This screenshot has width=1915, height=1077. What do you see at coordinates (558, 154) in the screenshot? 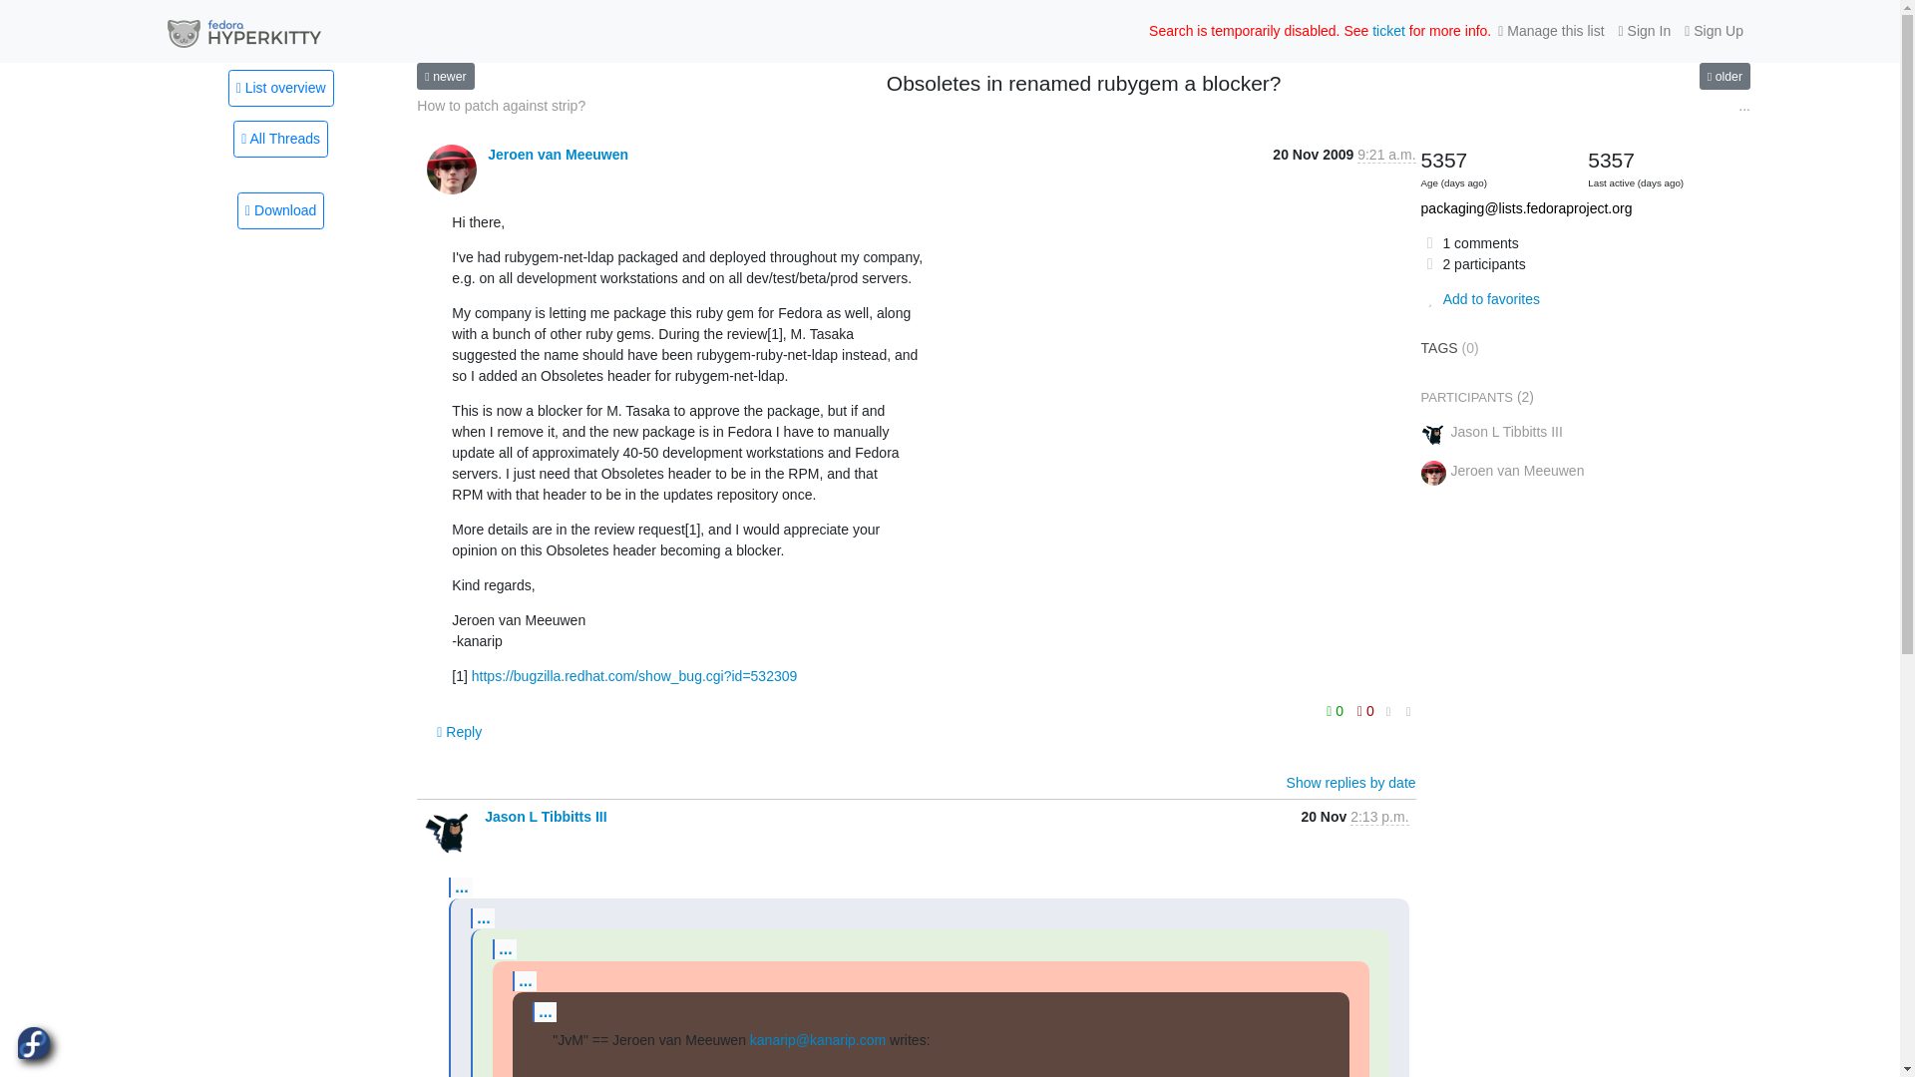
I see `See the profile for Jeroen van Meeuwen` at bounding box center [558, 154].